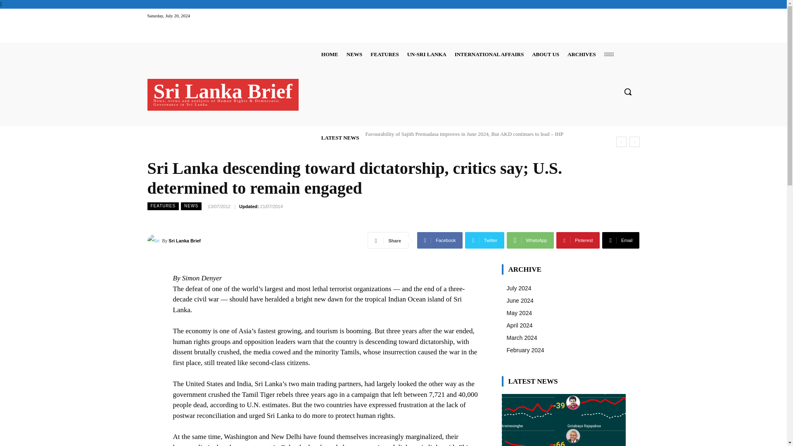 The height and width of the screenshot is (446, 793). What do you see at coordinates (484, 240) in the screenshot?
I see `Twitter` at bounding box center [484, 240].